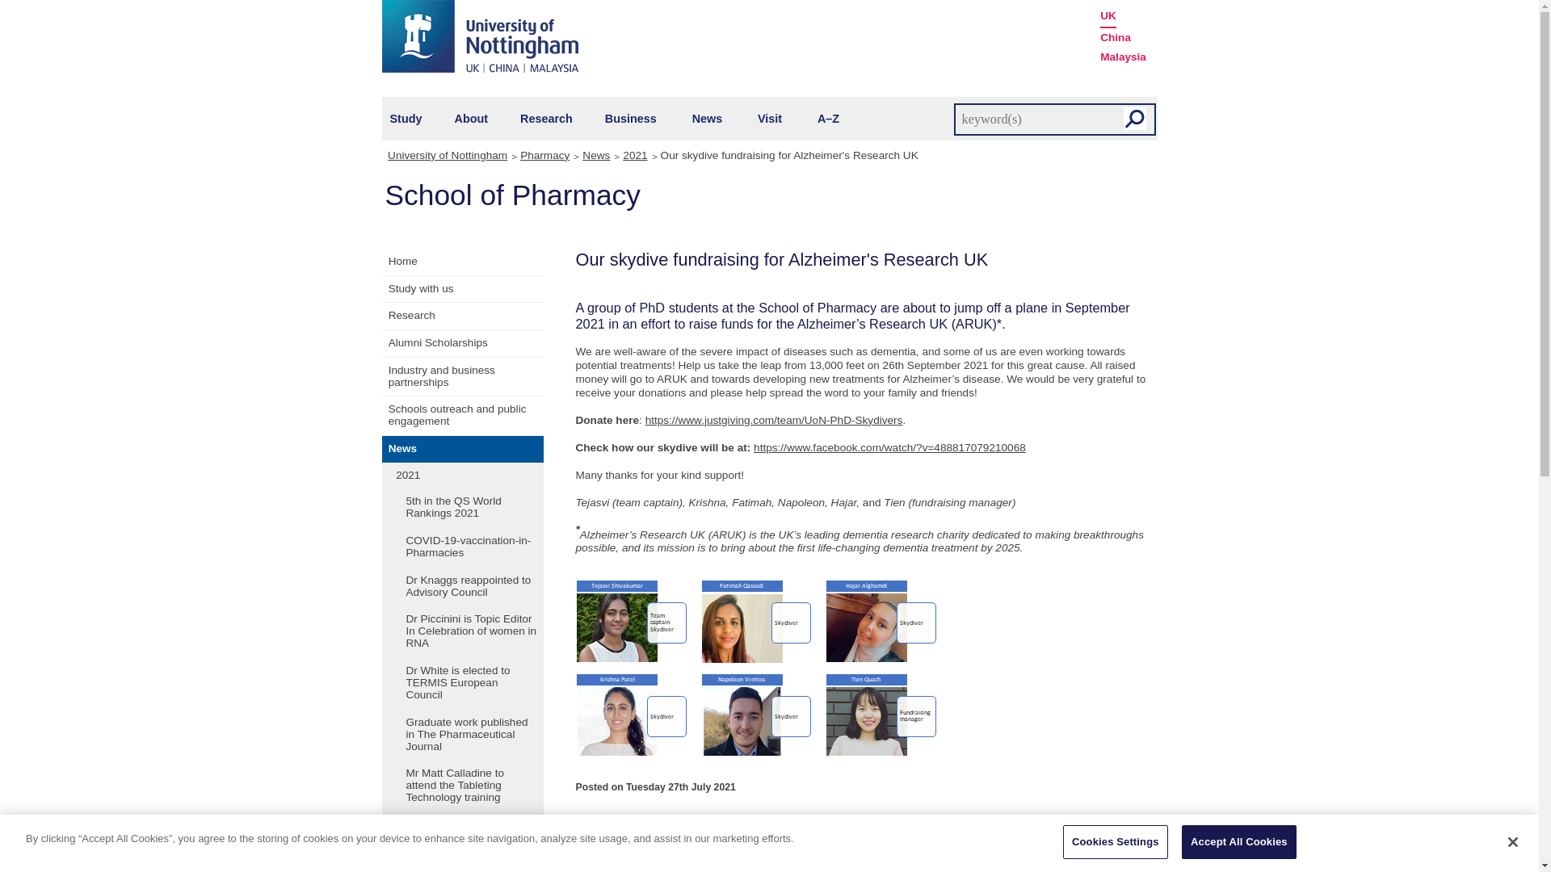 This screenshot has width=1551, height=872. What do you see at coordinates (637, 155) in the screenshot?
I see `2021` at bounding box center [637, 155].